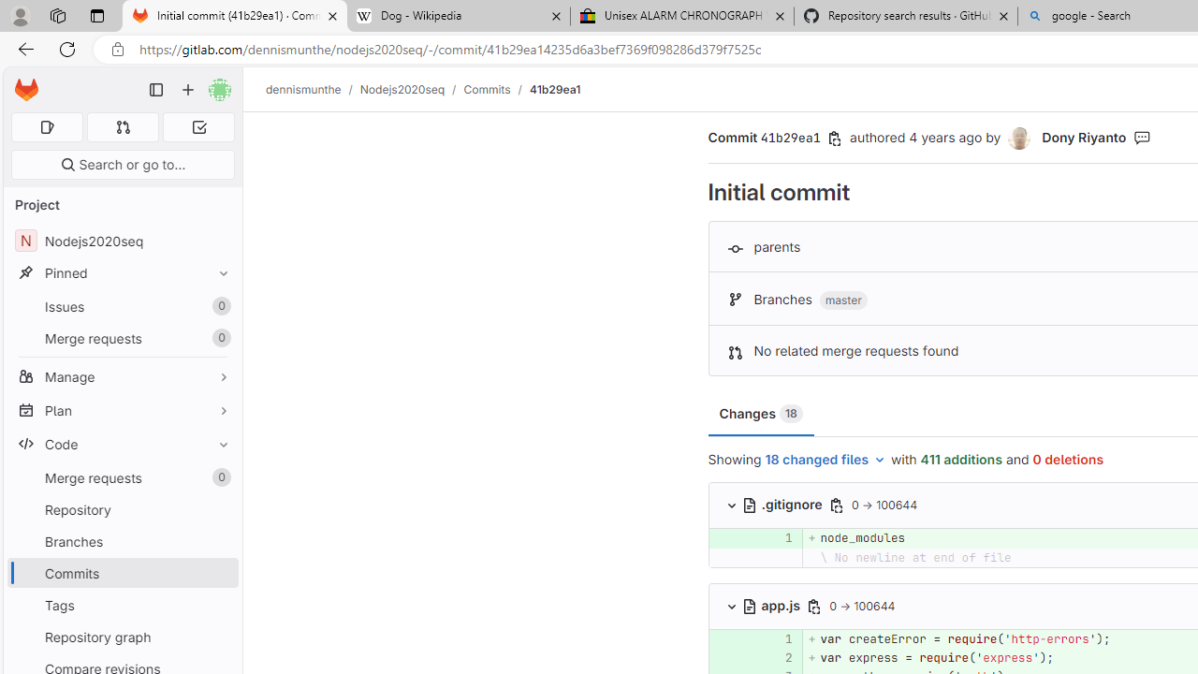 This screenshot has width=1198, height=674. What do you see at coordinates (1019, 139) in the screenshot?
I see `Dony Riyanto's avatar` at bounding box center [1019, 139].